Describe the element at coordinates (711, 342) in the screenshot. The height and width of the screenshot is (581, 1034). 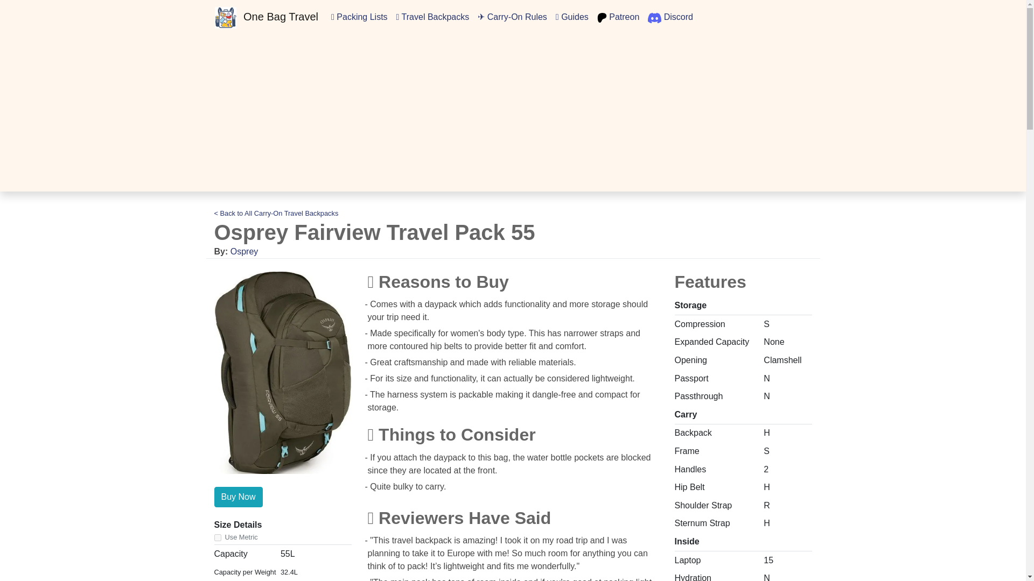
I see `If this carry-on expands, how much does it expand by?` at that location.